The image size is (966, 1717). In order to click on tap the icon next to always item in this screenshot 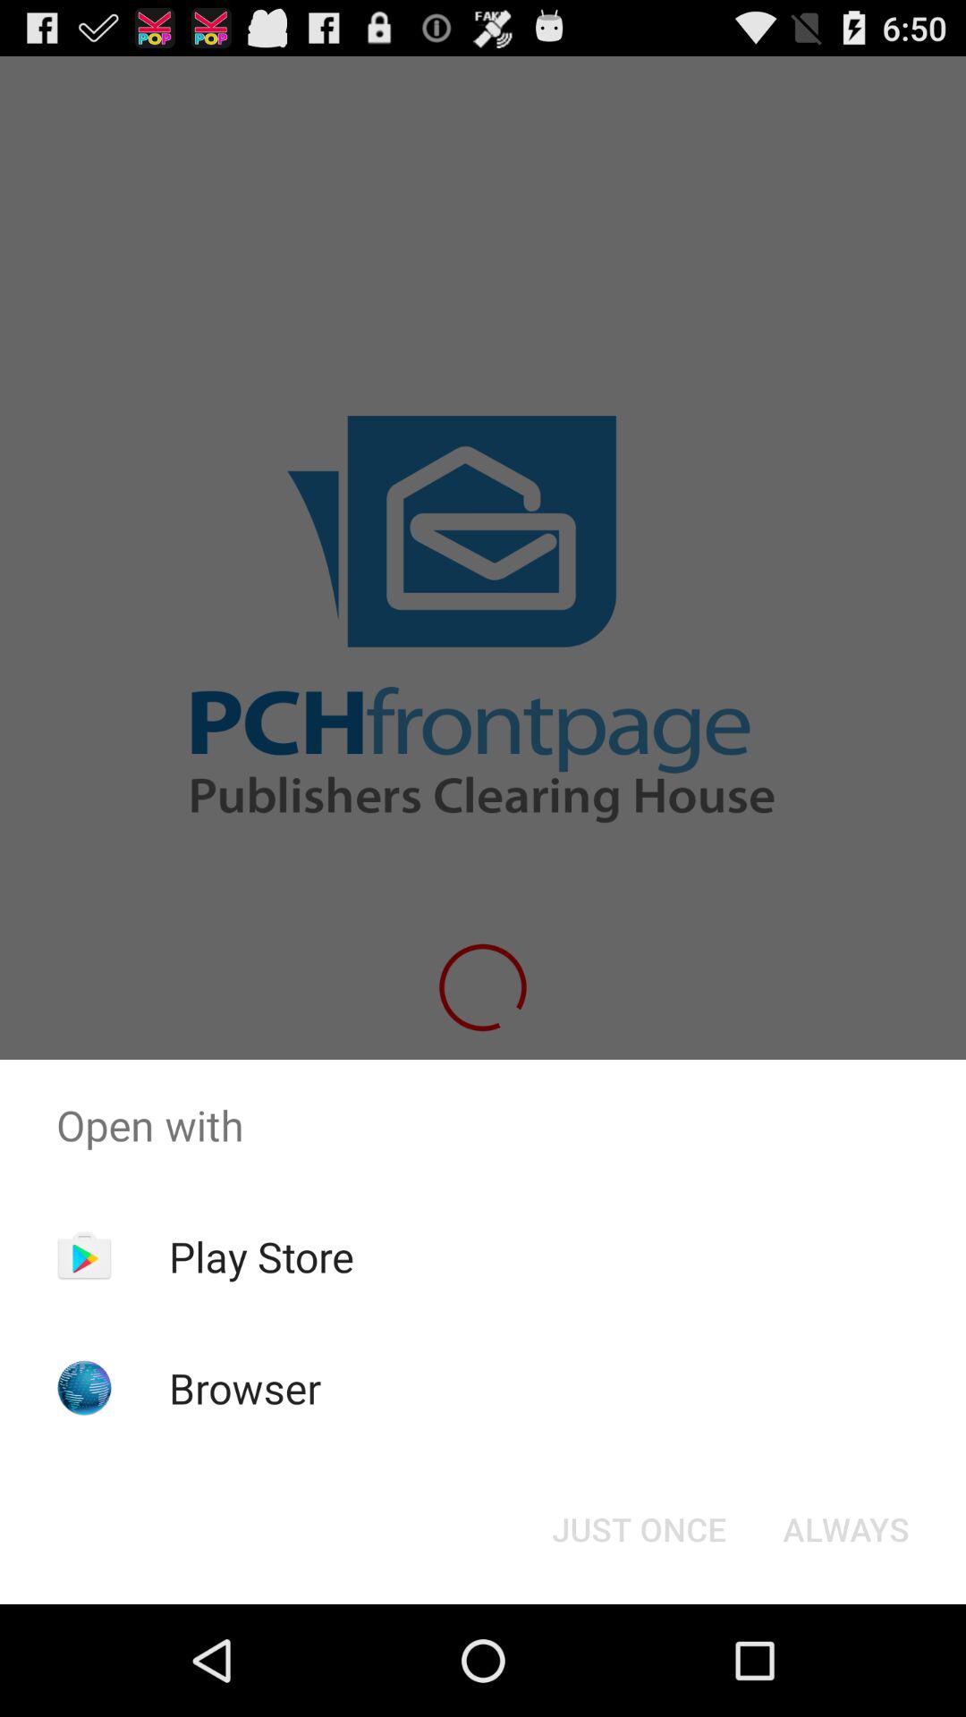, I will do `click(639, 1529)`.